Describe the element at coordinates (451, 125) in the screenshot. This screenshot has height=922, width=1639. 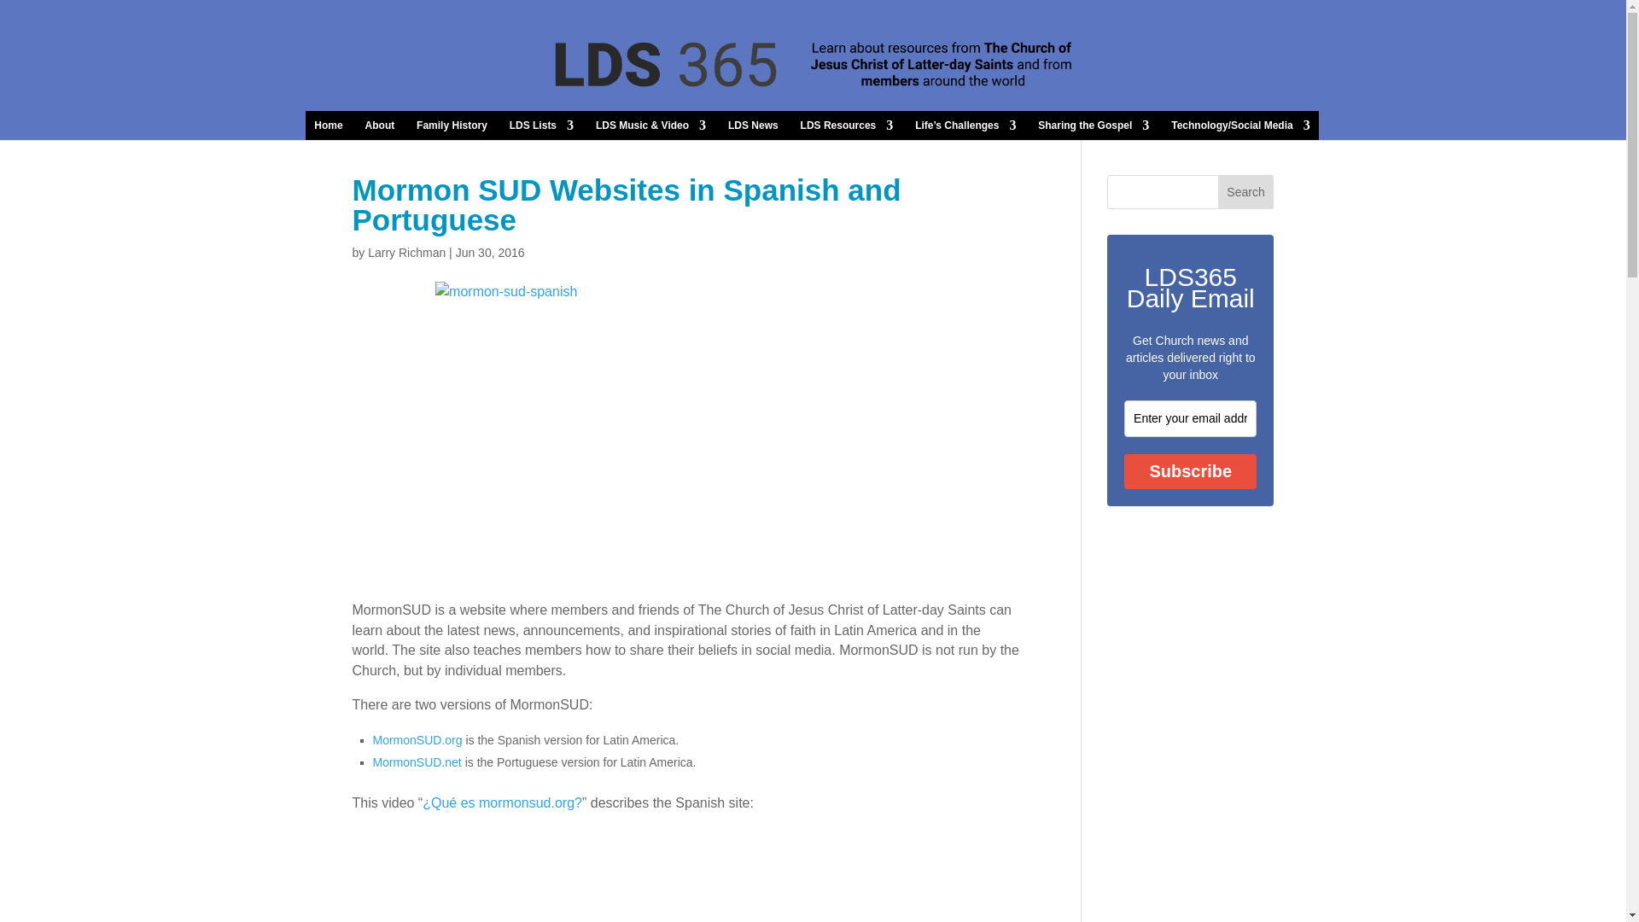
I see `Family History` at that location.